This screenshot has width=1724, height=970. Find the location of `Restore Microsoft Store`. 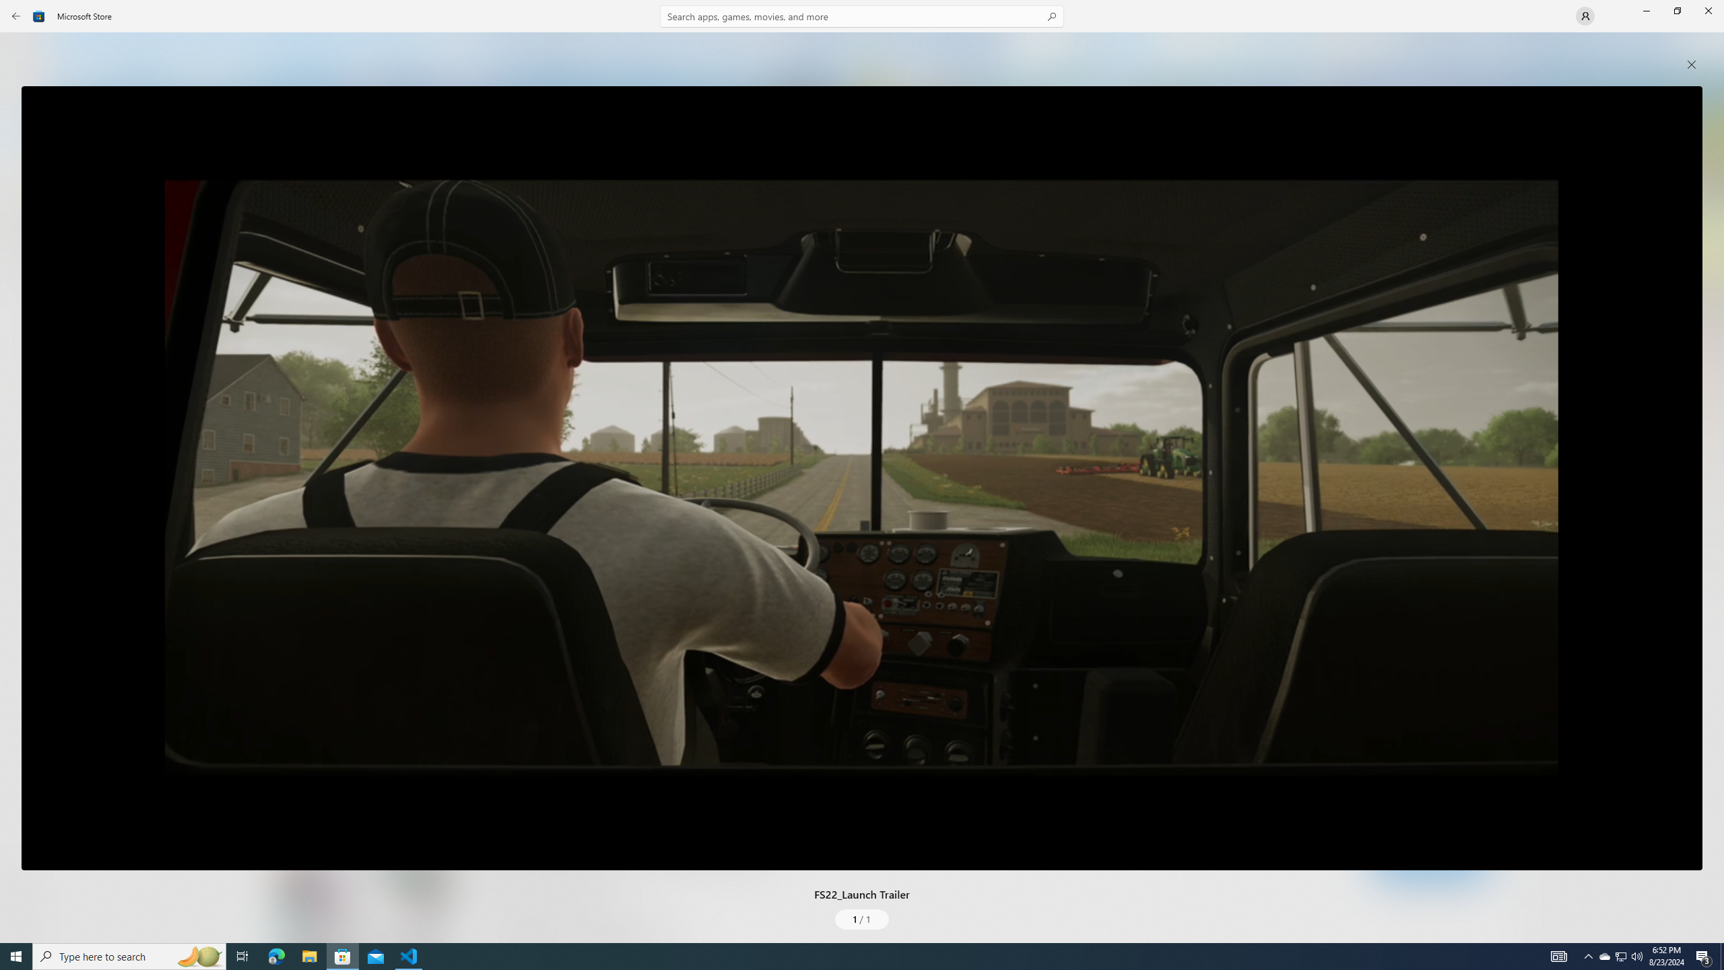

Restore Microsoft Store is located at coordinates (1677, 11).